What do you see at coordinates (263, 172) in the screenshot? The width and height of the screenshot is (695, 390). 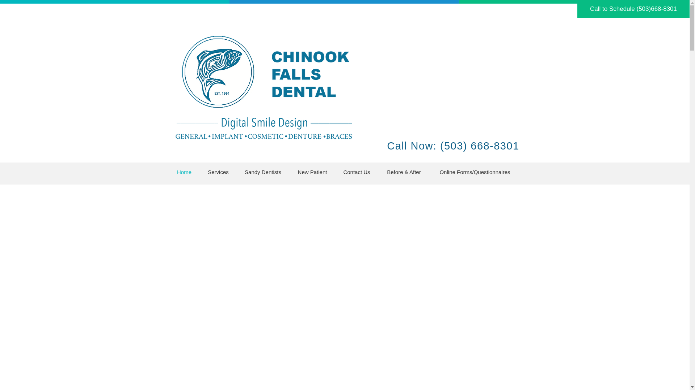 I see `Sandy Dentists` at bounding box center [263, 172].